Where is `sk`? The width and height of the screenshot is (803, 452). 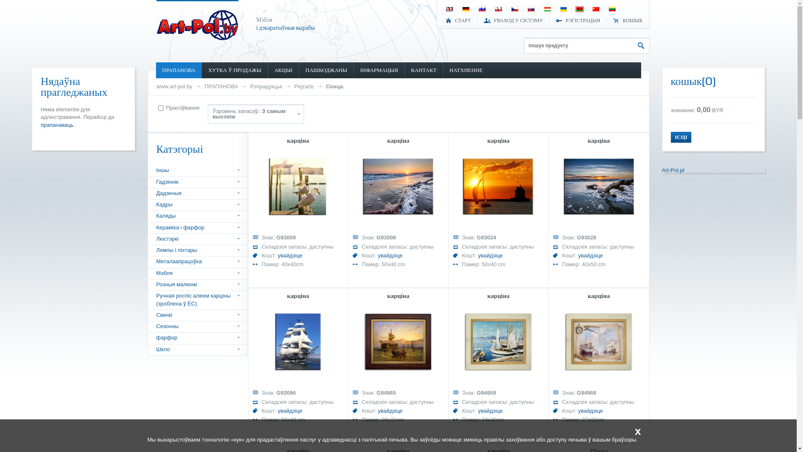
sk is located at coordinates (531, 9).